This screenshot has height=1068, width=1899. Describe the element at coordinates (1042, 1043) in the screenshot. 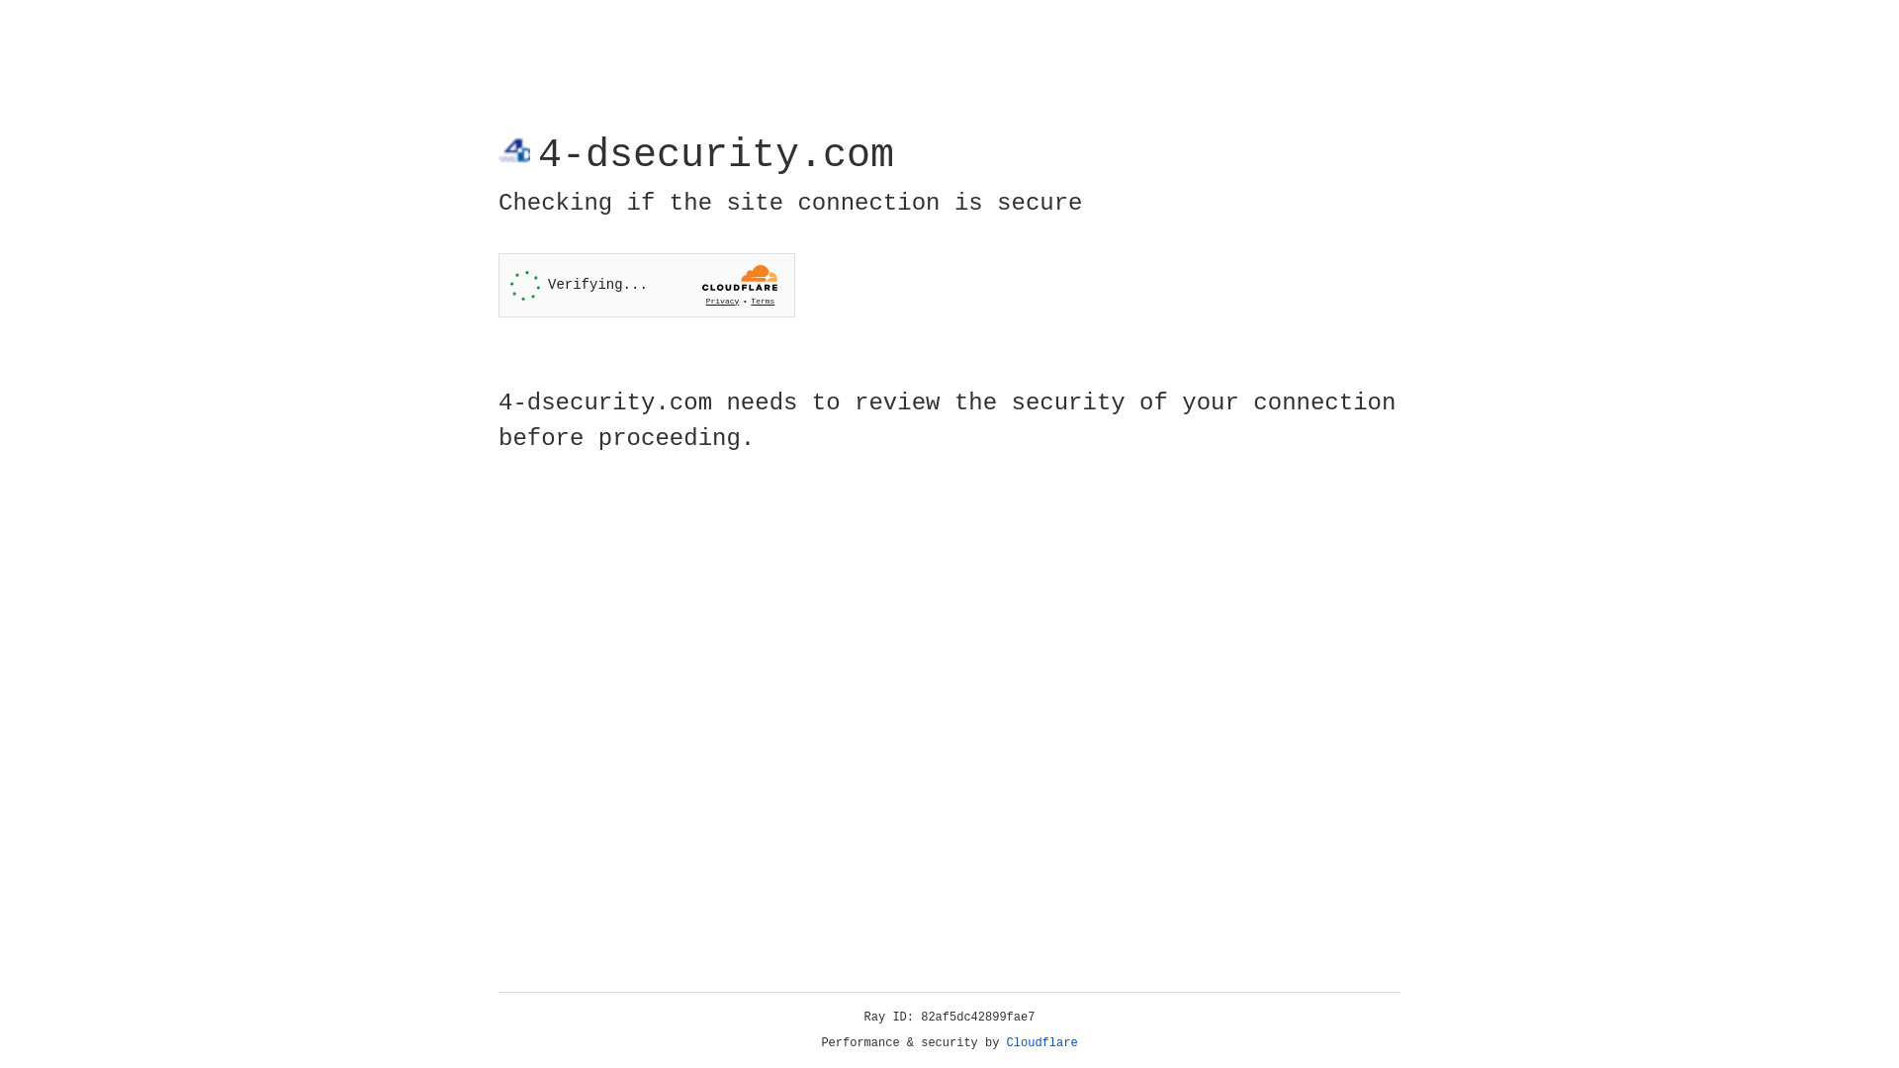

I see `Cloudflare` at that location.